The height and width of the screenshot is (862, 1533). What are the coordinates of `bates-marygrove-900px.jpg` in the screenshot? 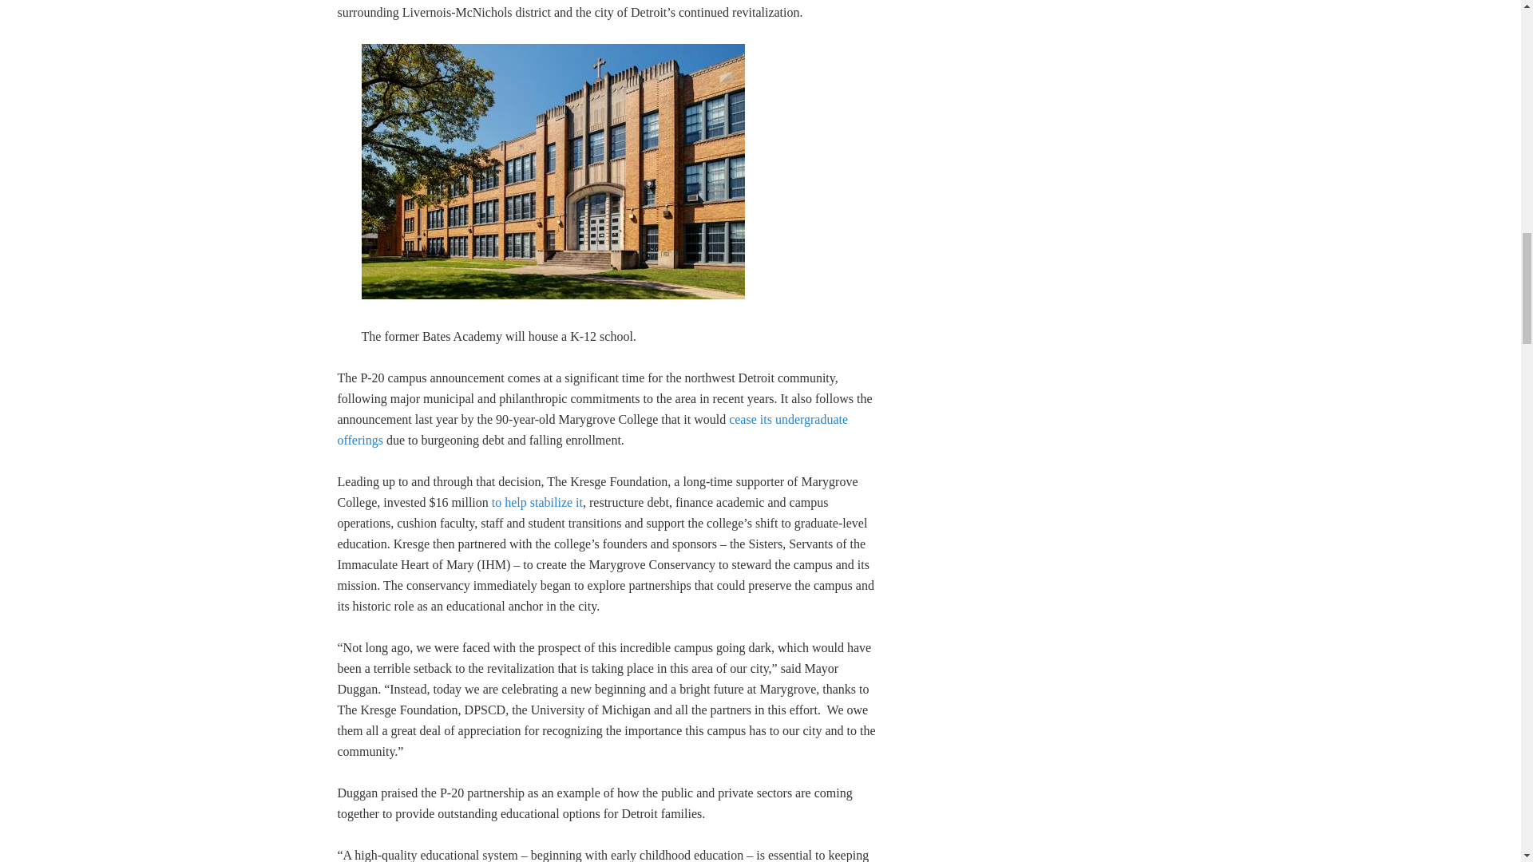 It's located at (552, 171).